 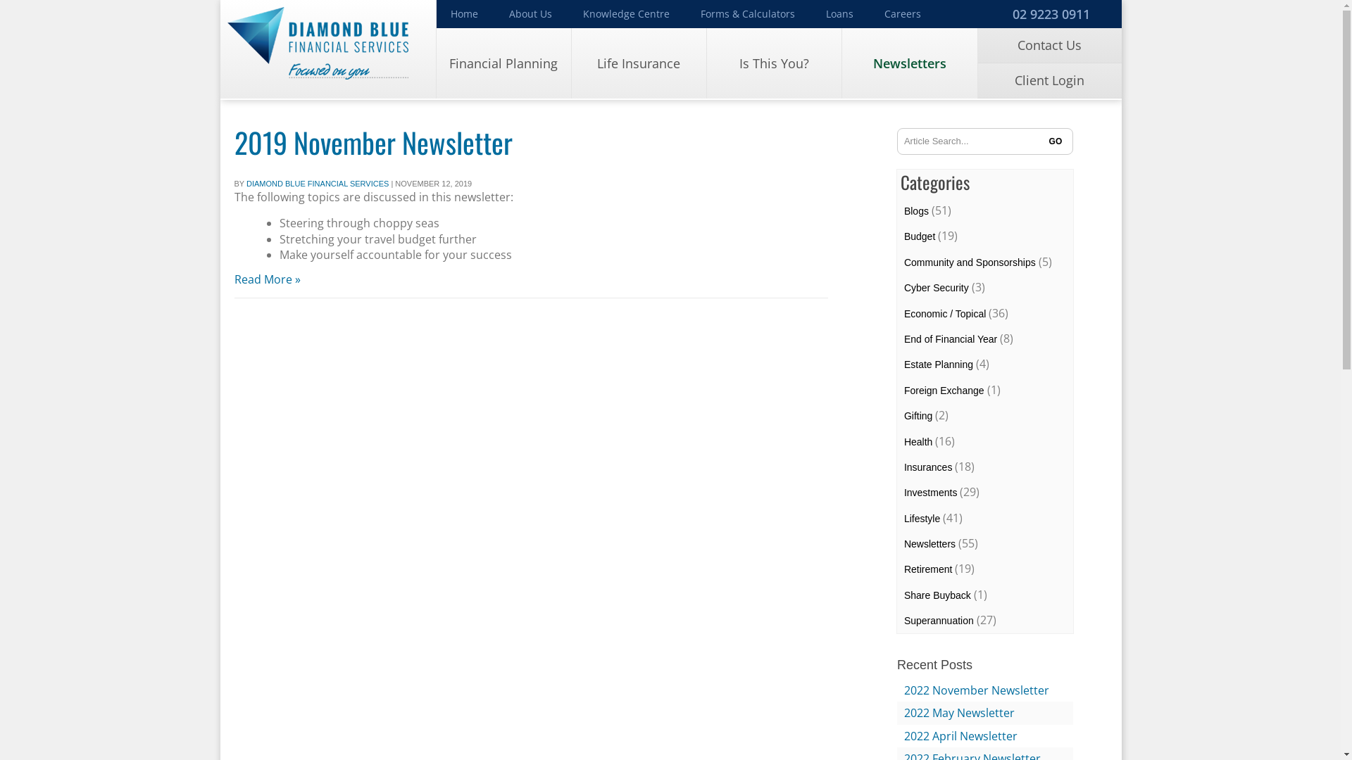 I want to click on Retirement, so click(x=928, y=569).